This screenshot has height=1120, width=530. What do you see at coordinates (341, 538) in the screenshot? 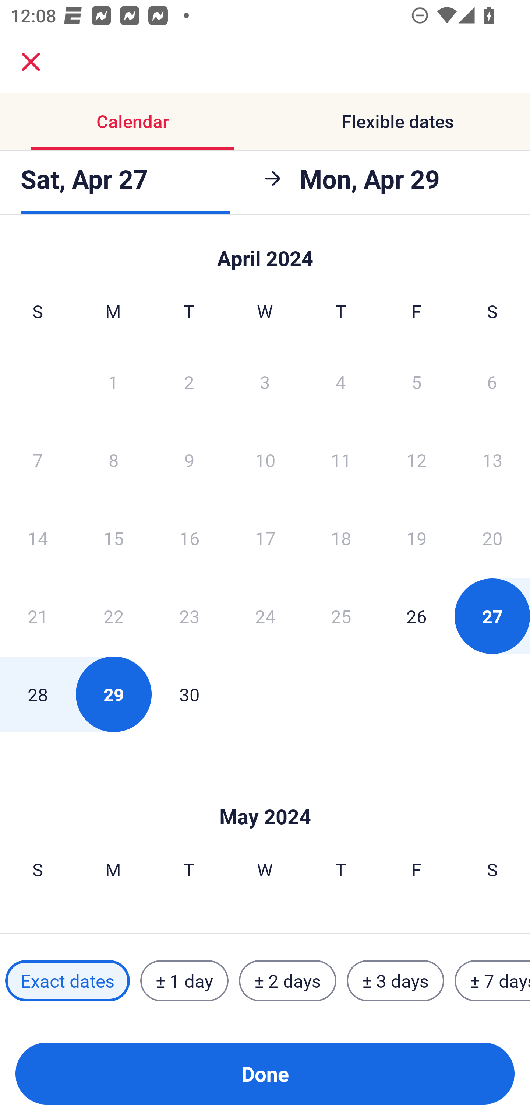
I see `18 Thursday, April 18, 2024` at bounding box center [341, 538].